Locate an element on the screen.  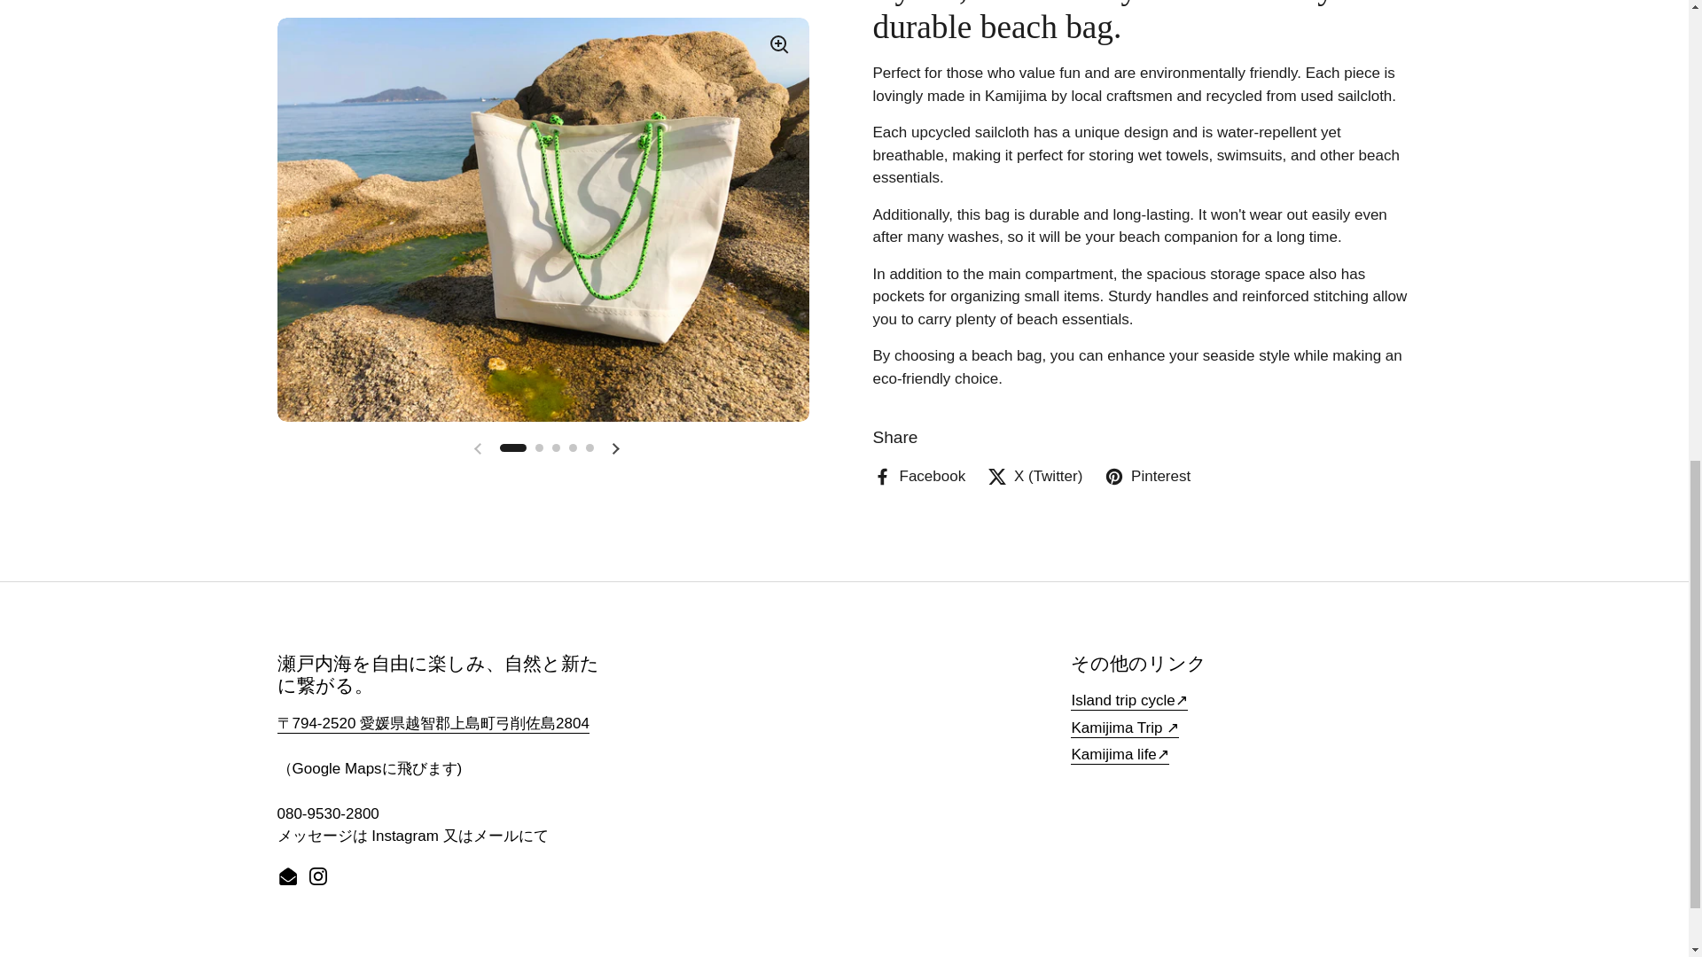
Share on X is located at coordinates (1034, 476).